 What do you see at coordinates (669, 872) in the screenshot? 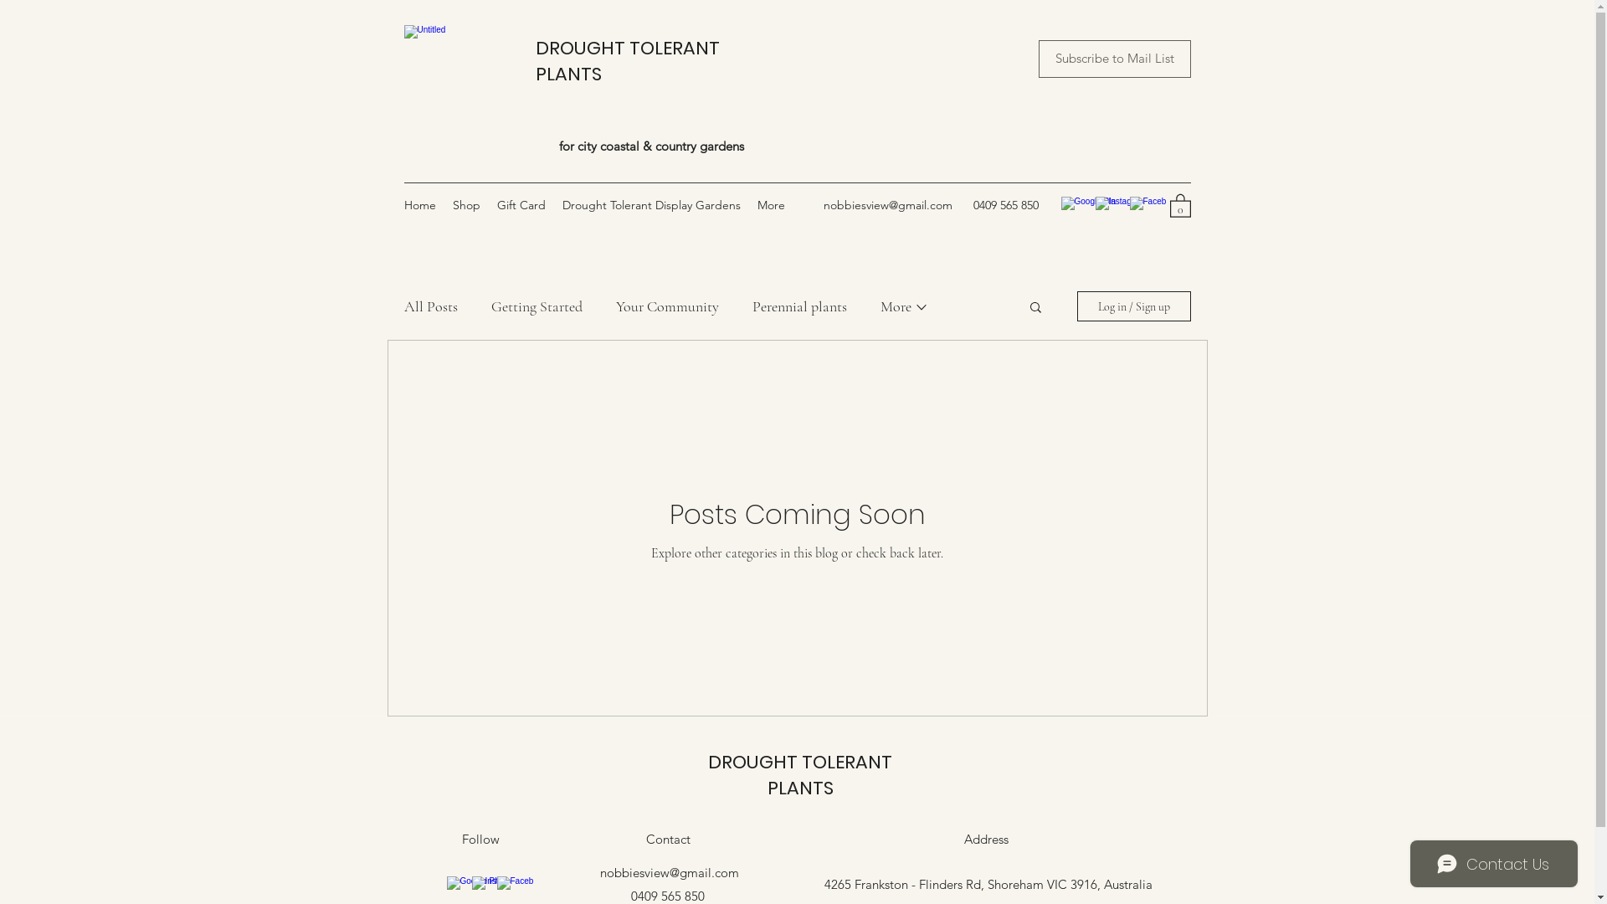
I see `nobbiesview@gmail.com` at bounding box center [669, 872].